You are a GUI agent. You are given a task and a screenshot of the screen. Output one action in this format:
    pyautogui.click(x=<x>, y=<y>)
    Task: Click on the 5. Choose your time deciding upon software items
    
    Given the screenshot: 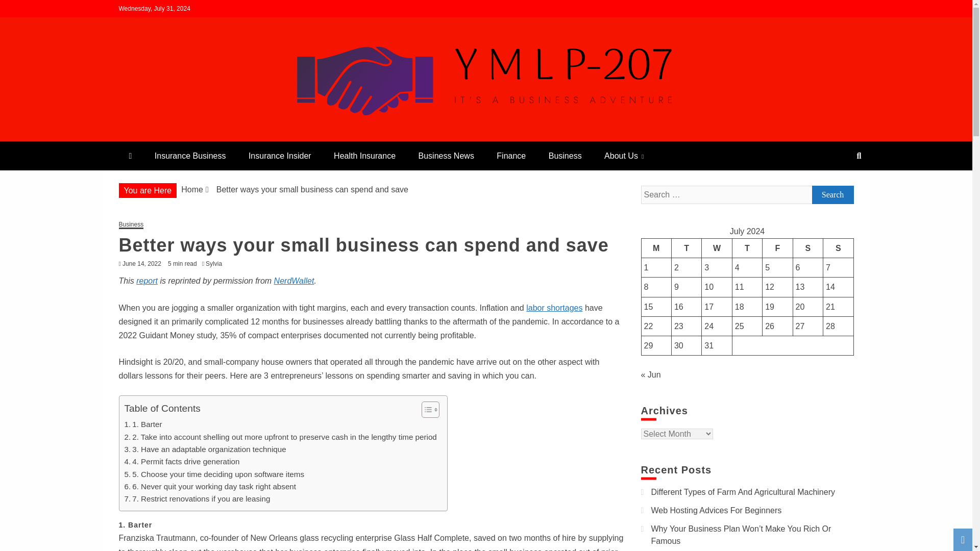 What is the action you would take?
    pyautogui.click(x=214, y=474)
    